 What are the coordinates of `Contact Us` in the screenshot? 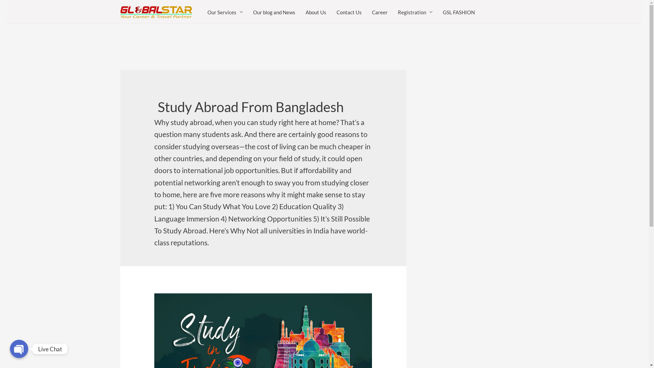 It's located at (349, 12).